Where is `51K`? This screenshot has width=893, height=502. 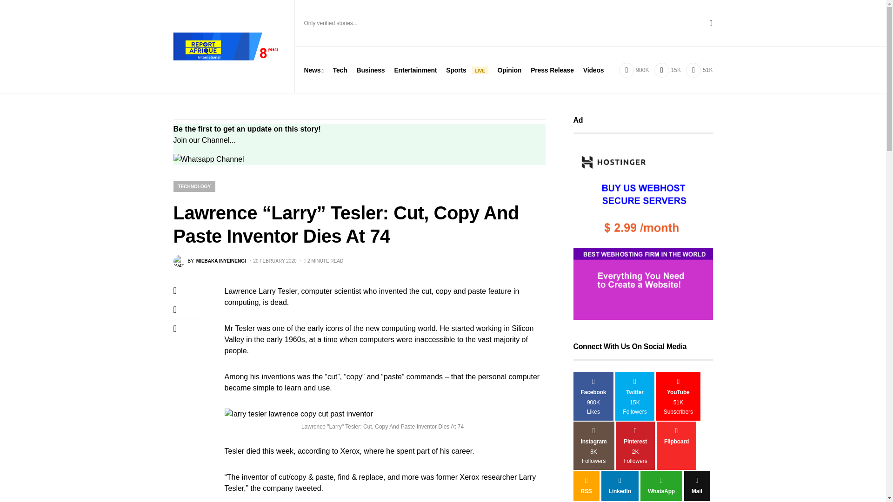
51K is located at coordinates (699, 70).